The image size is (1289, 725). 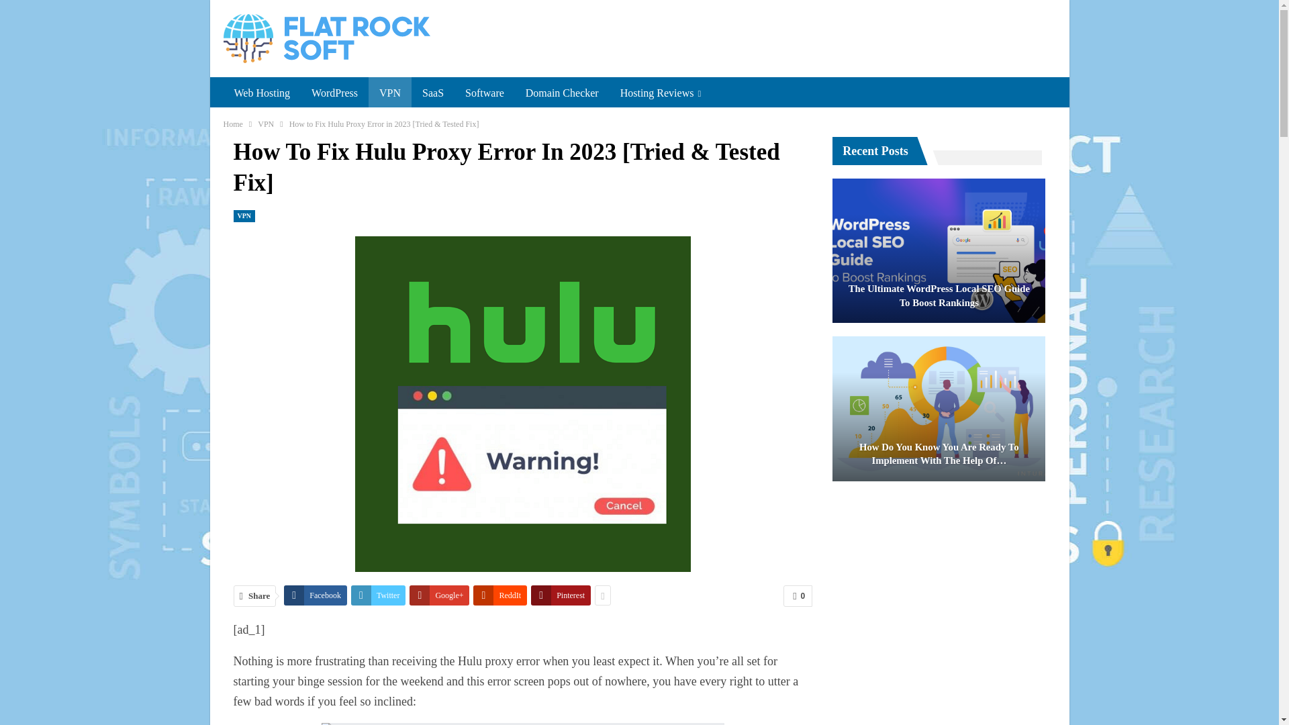 I want to click on 0, so click(x=798, y=595).